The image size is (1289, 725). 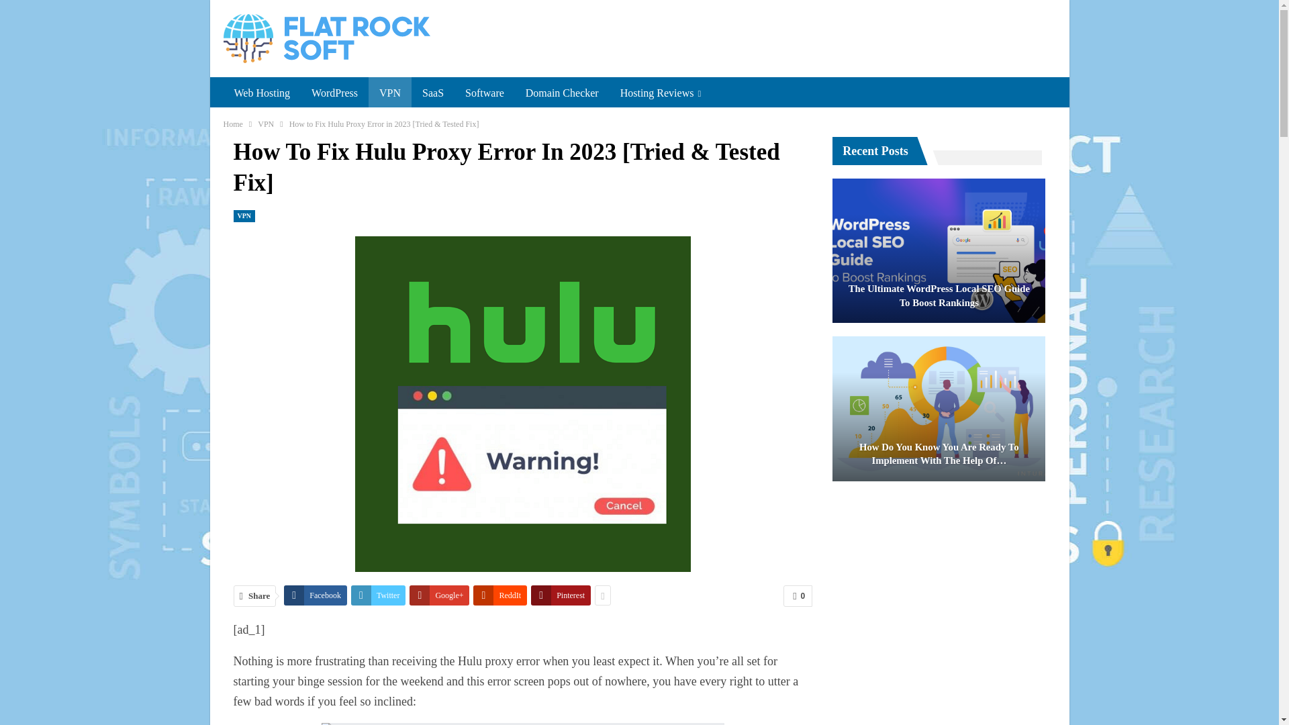 I want to click on 0, so click(x=798, y=595).